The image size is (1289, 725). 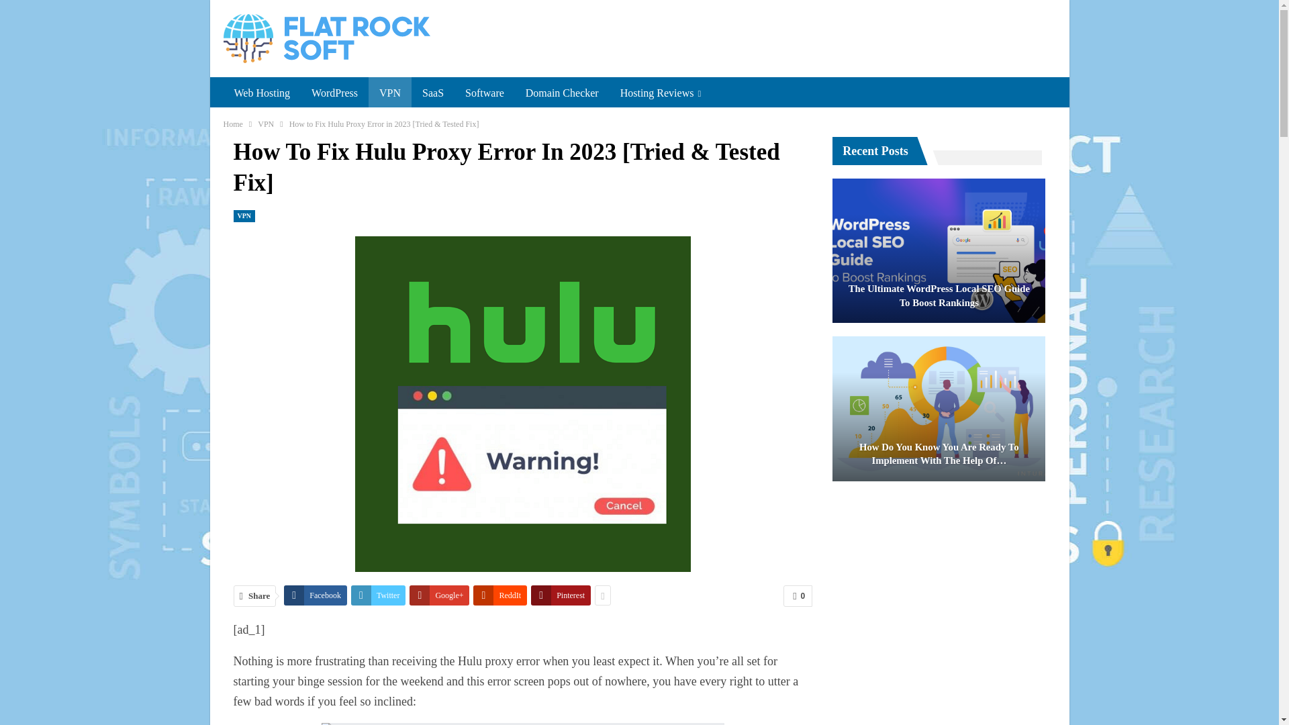 I want to click on 0, so click(x=798, y=595).